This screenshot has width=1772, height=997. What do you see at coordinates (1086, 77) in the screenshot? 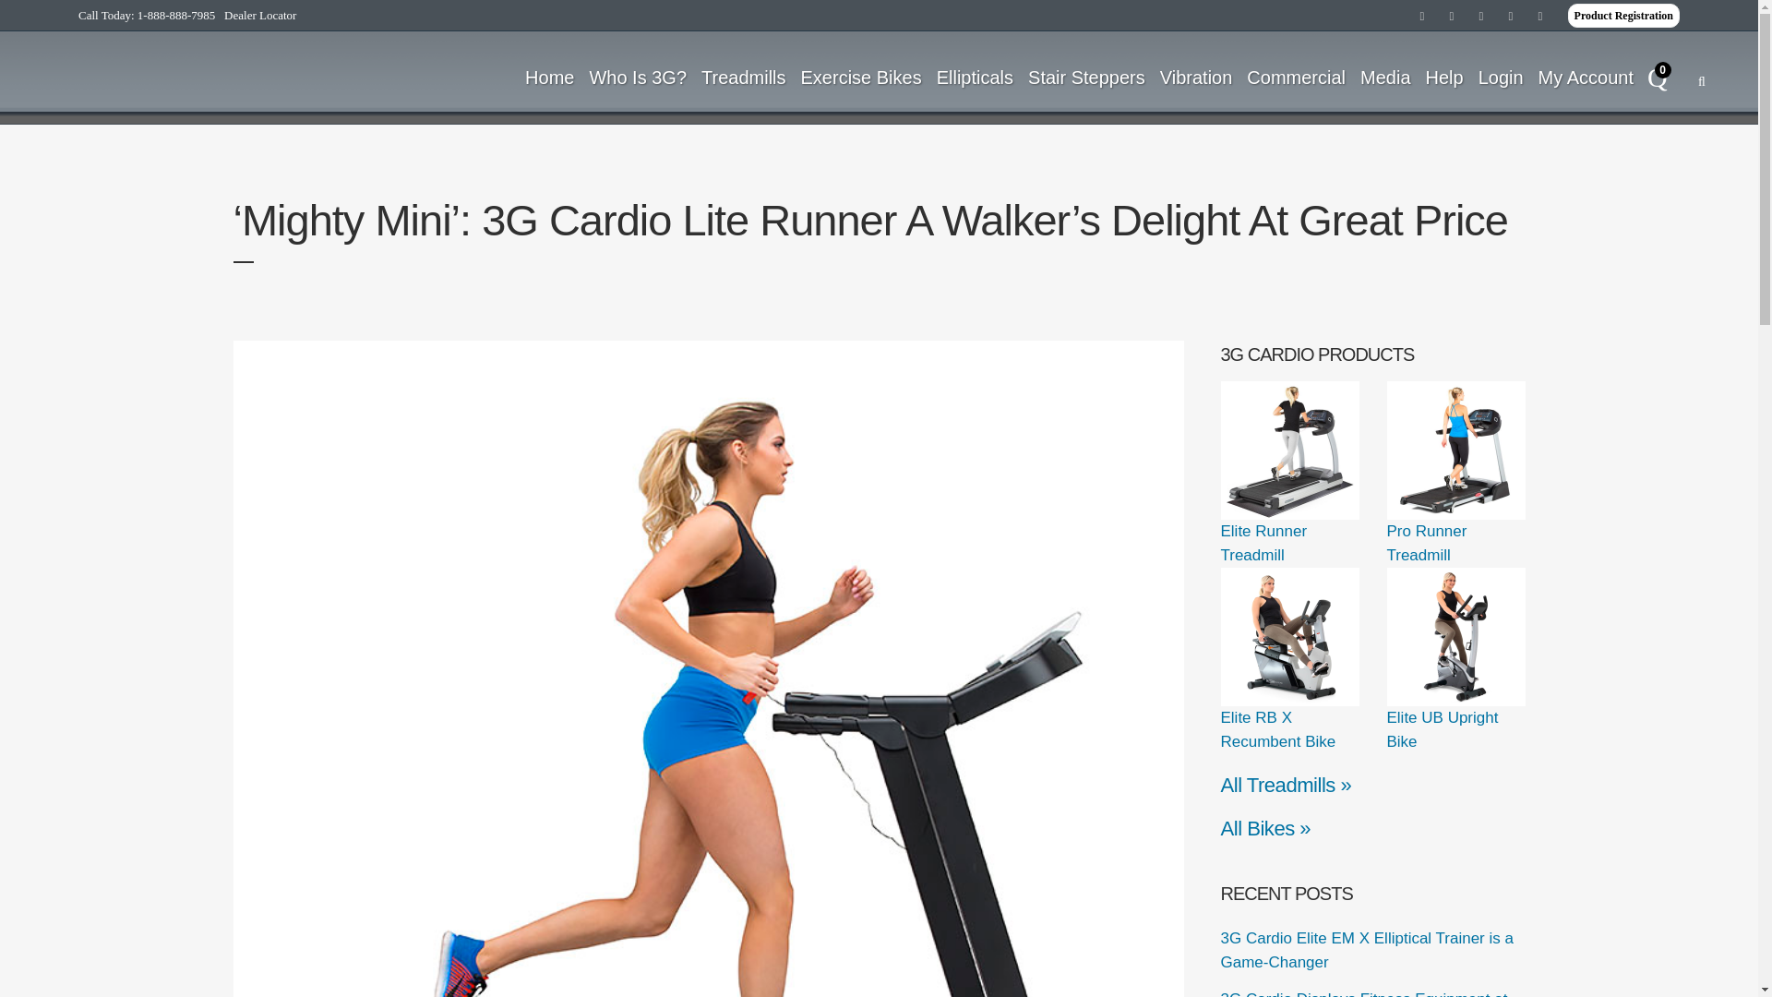
I see `Stair Steppers` at bounding box center [1086, 77].